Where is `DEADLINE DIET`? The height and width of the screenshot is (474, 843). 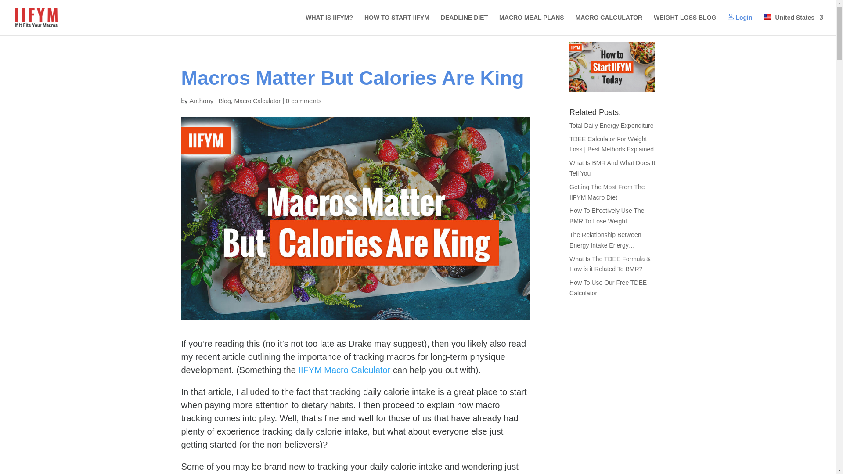
DEADLINE DIET is located at coordinates (465, 25).